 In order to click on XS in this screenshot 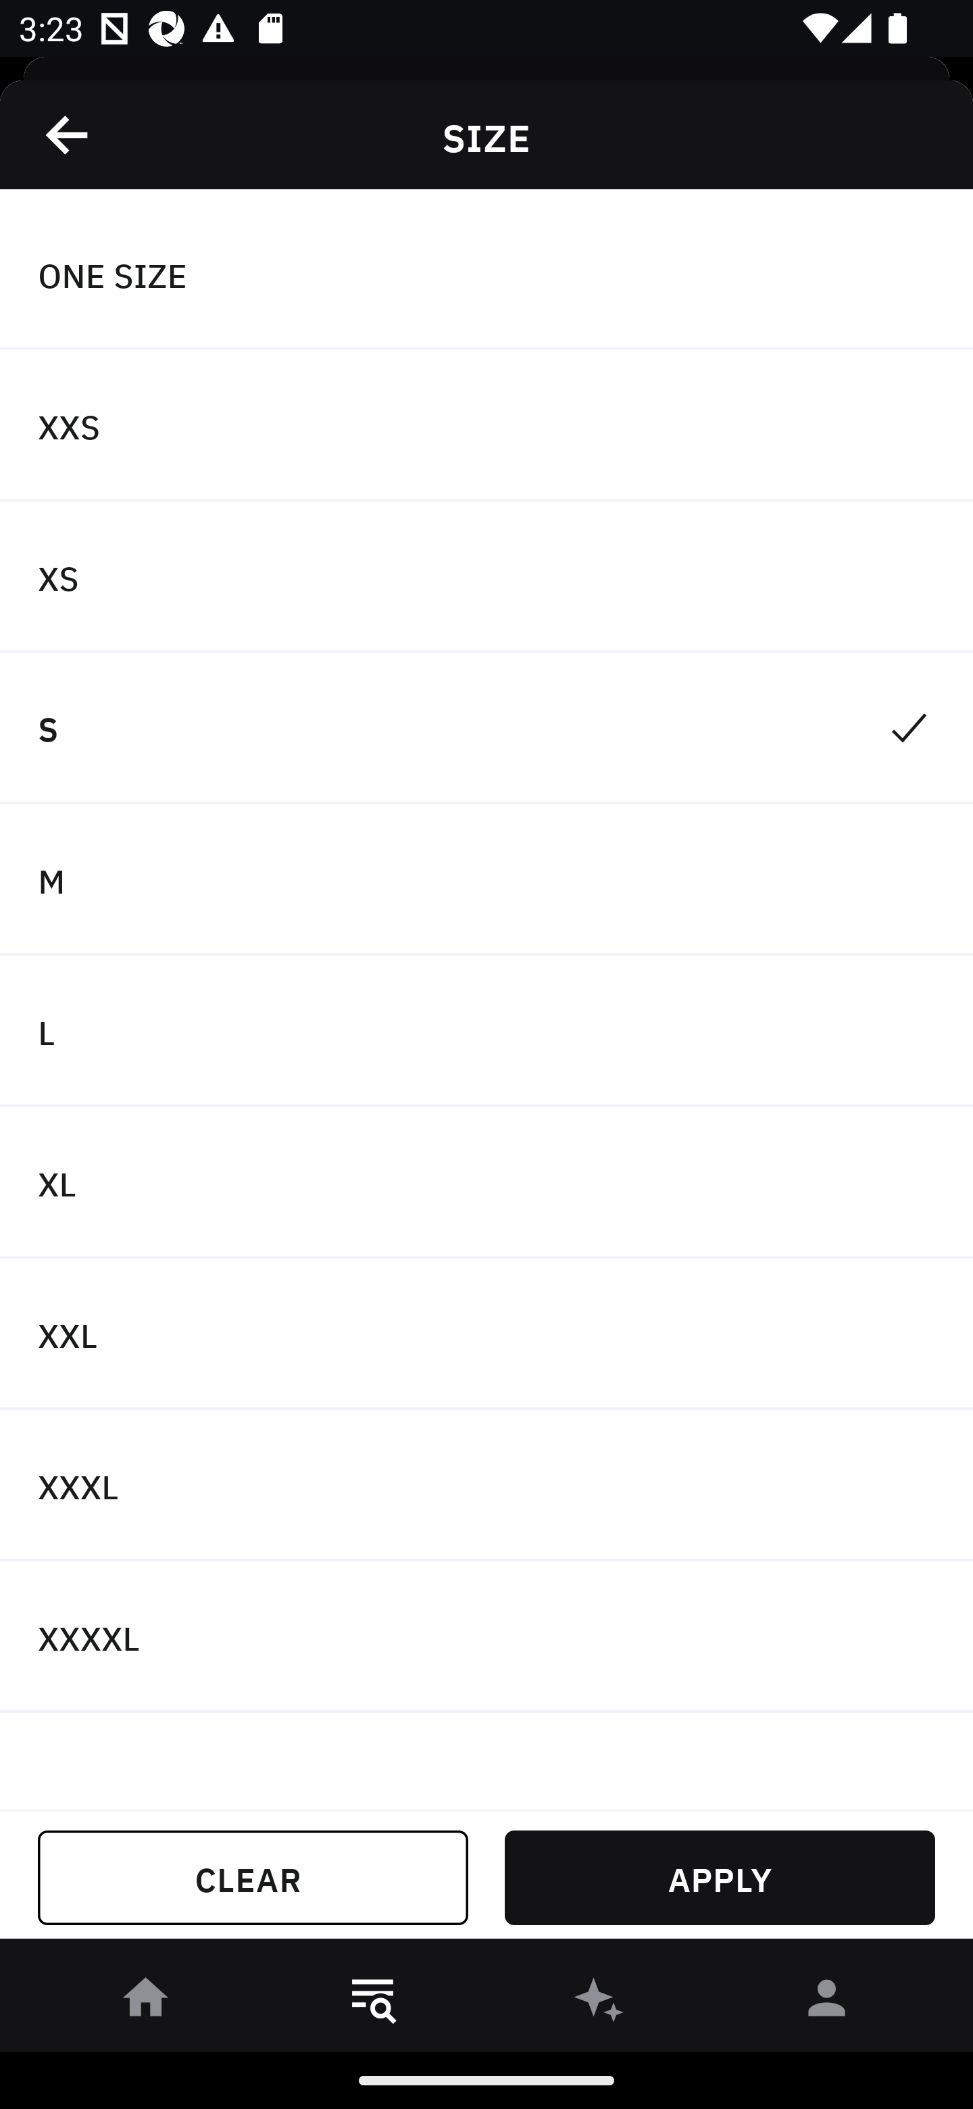, I will do `click(487, 577)`.